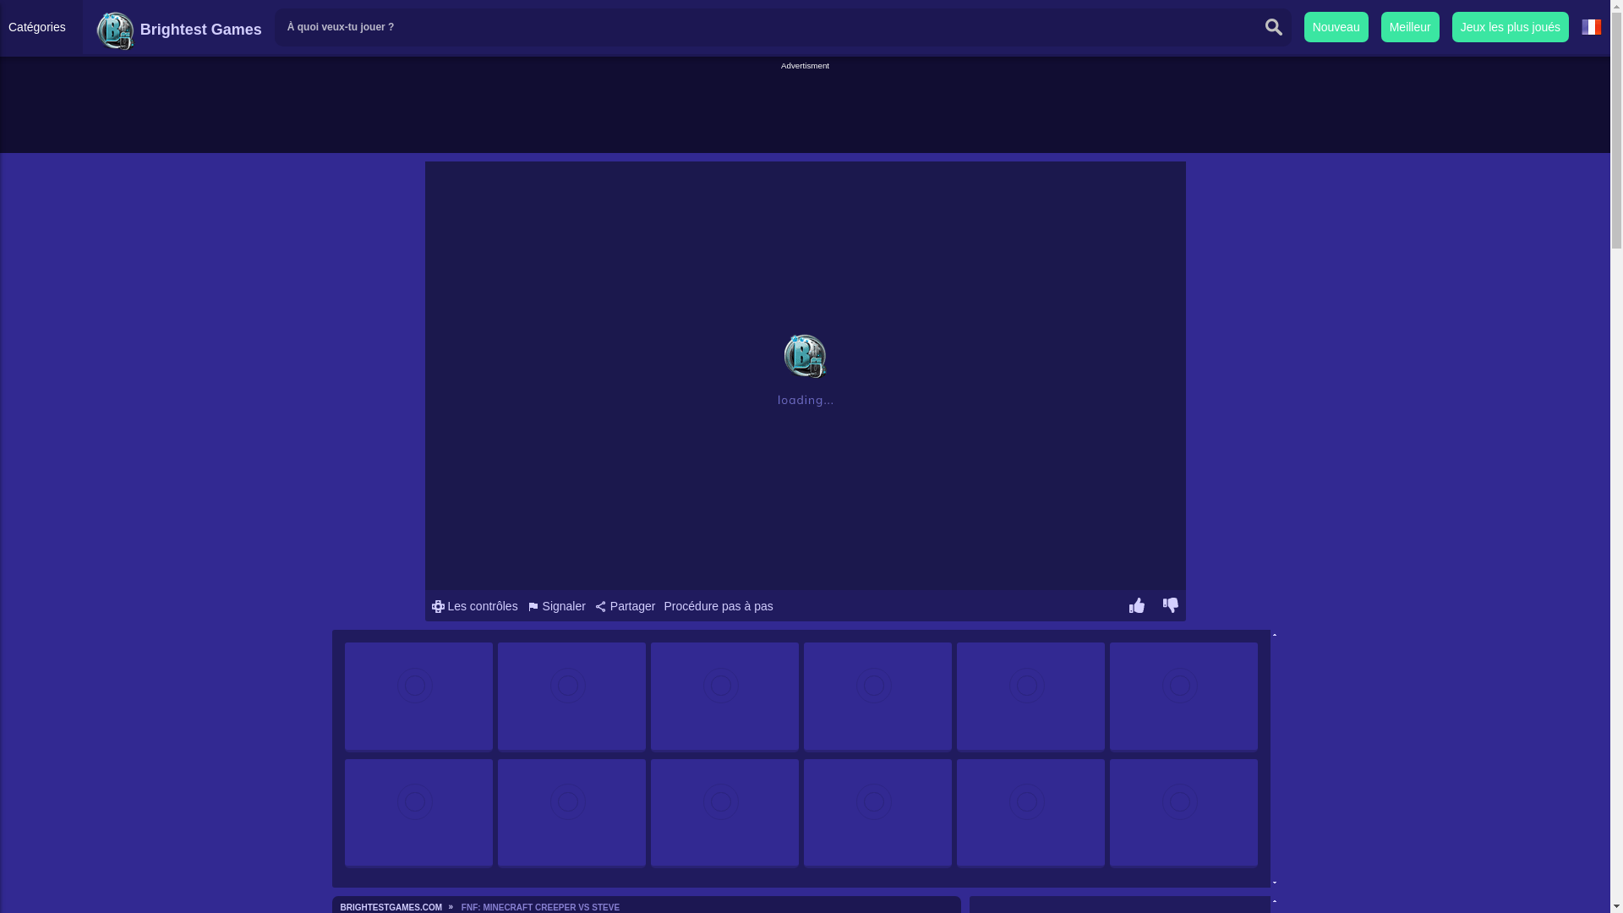 The height and width of the screenshot is (913, 1623). Describe the element at coordinates (178, 29) in the screenshot. I see `Brightest Games` at that location.